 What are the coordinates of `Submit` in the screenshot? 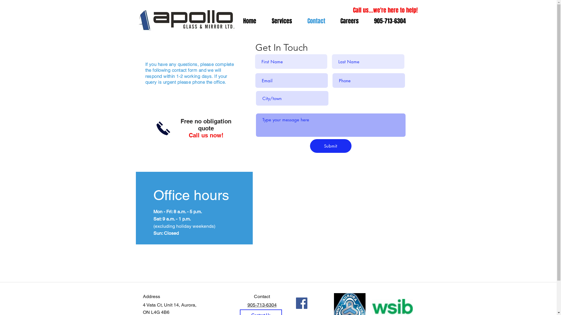 It's located at (330, 146).